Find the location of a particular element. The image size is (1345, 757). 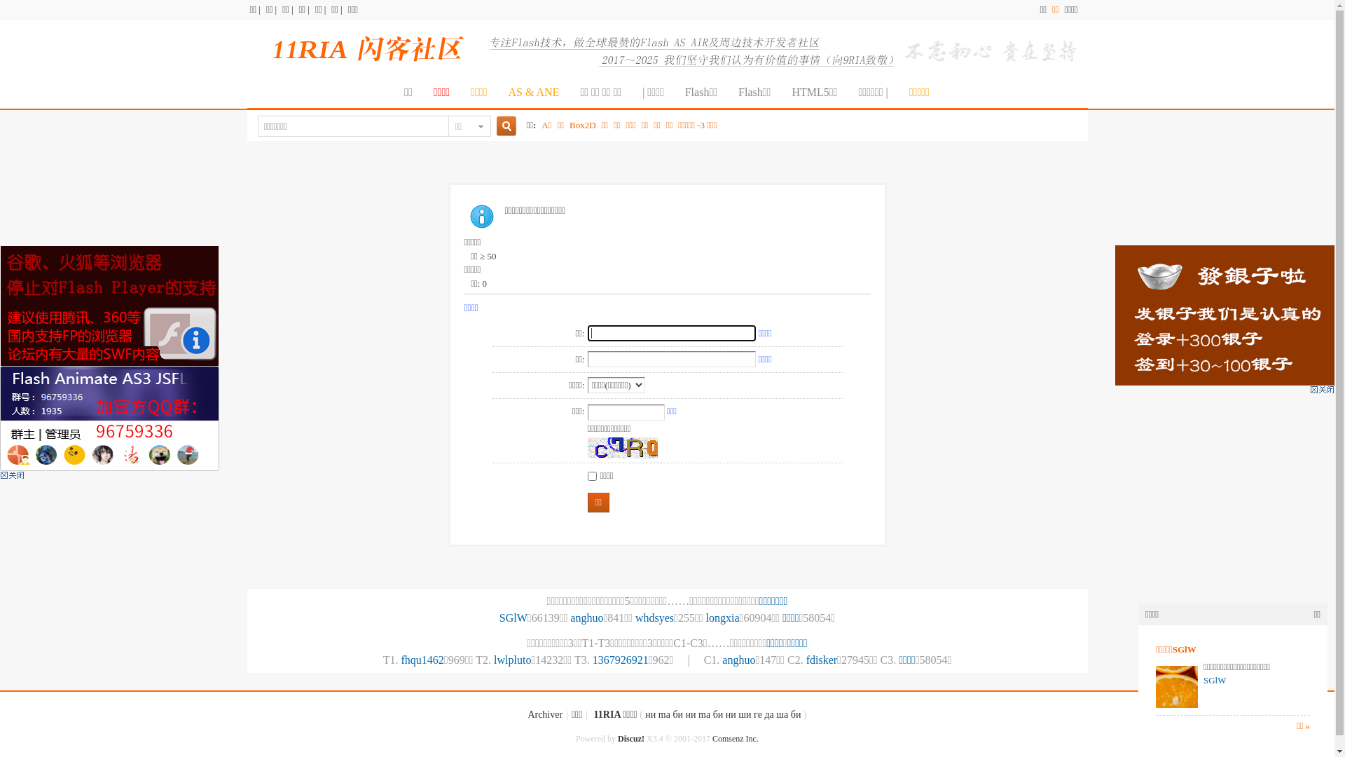

anghuo is located at coordinates (587, 618).